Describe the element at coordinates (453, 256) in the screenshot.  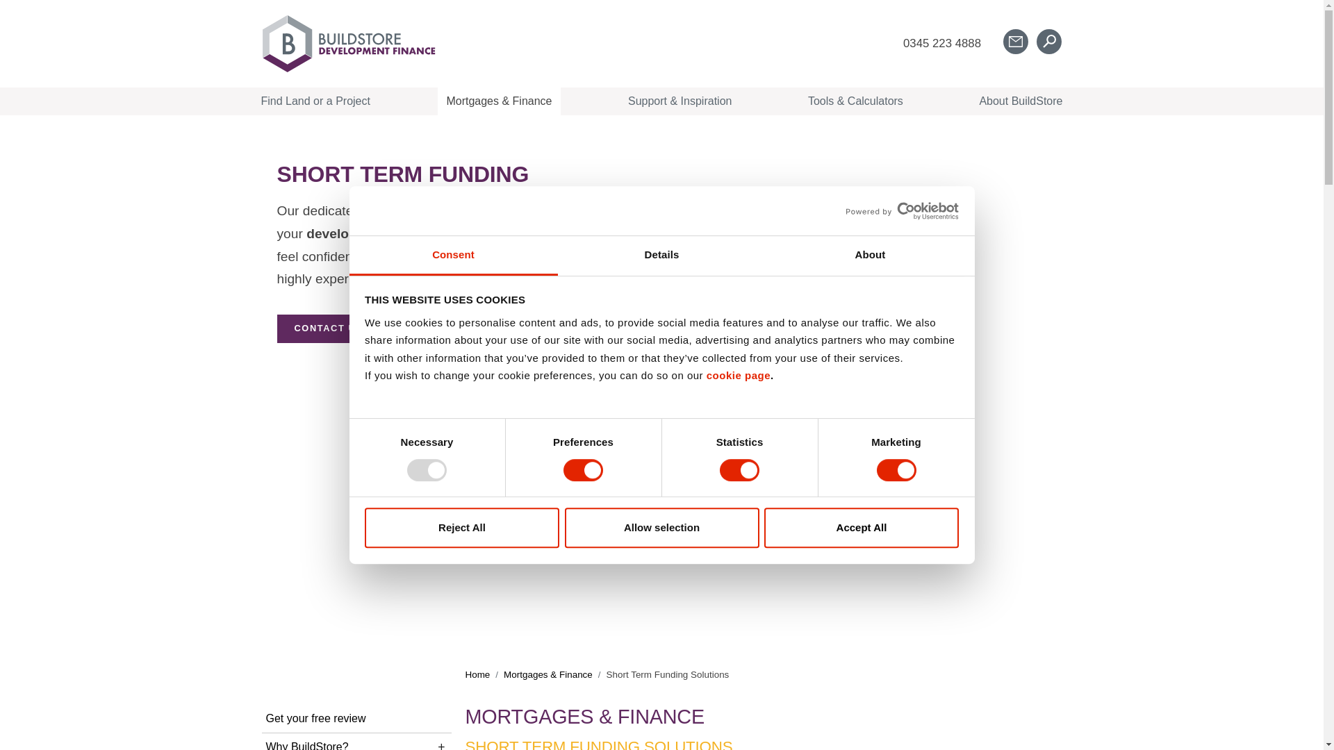
I see `Consent` at that location.